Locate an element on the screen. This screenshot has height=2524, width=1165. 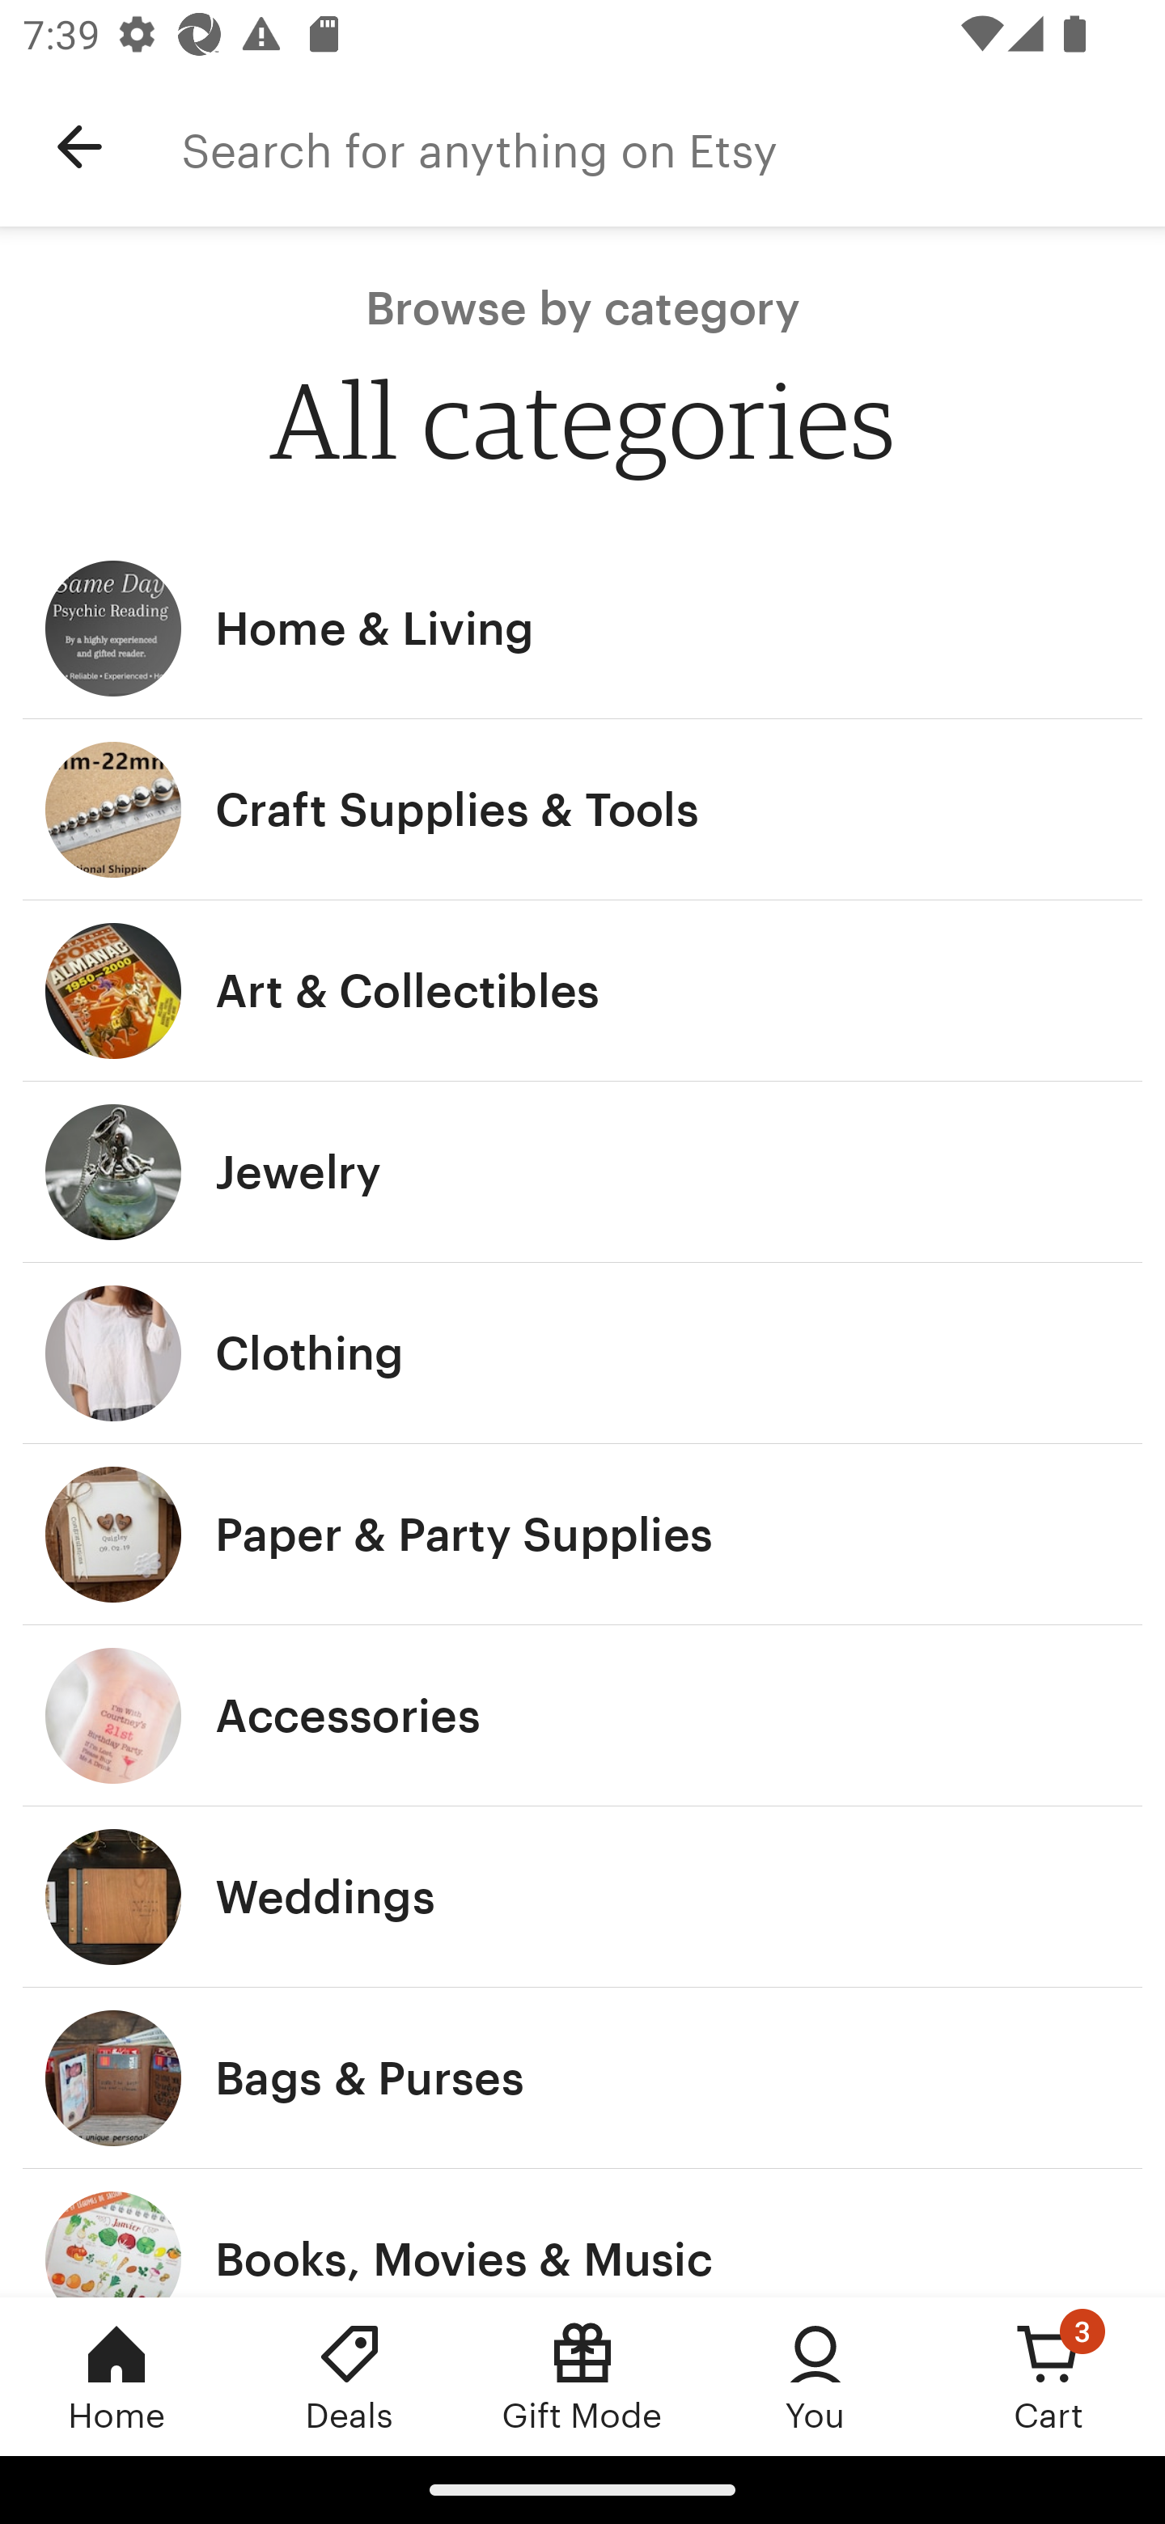
Craft Supplies & Tools is located at coordinates (582, 810).